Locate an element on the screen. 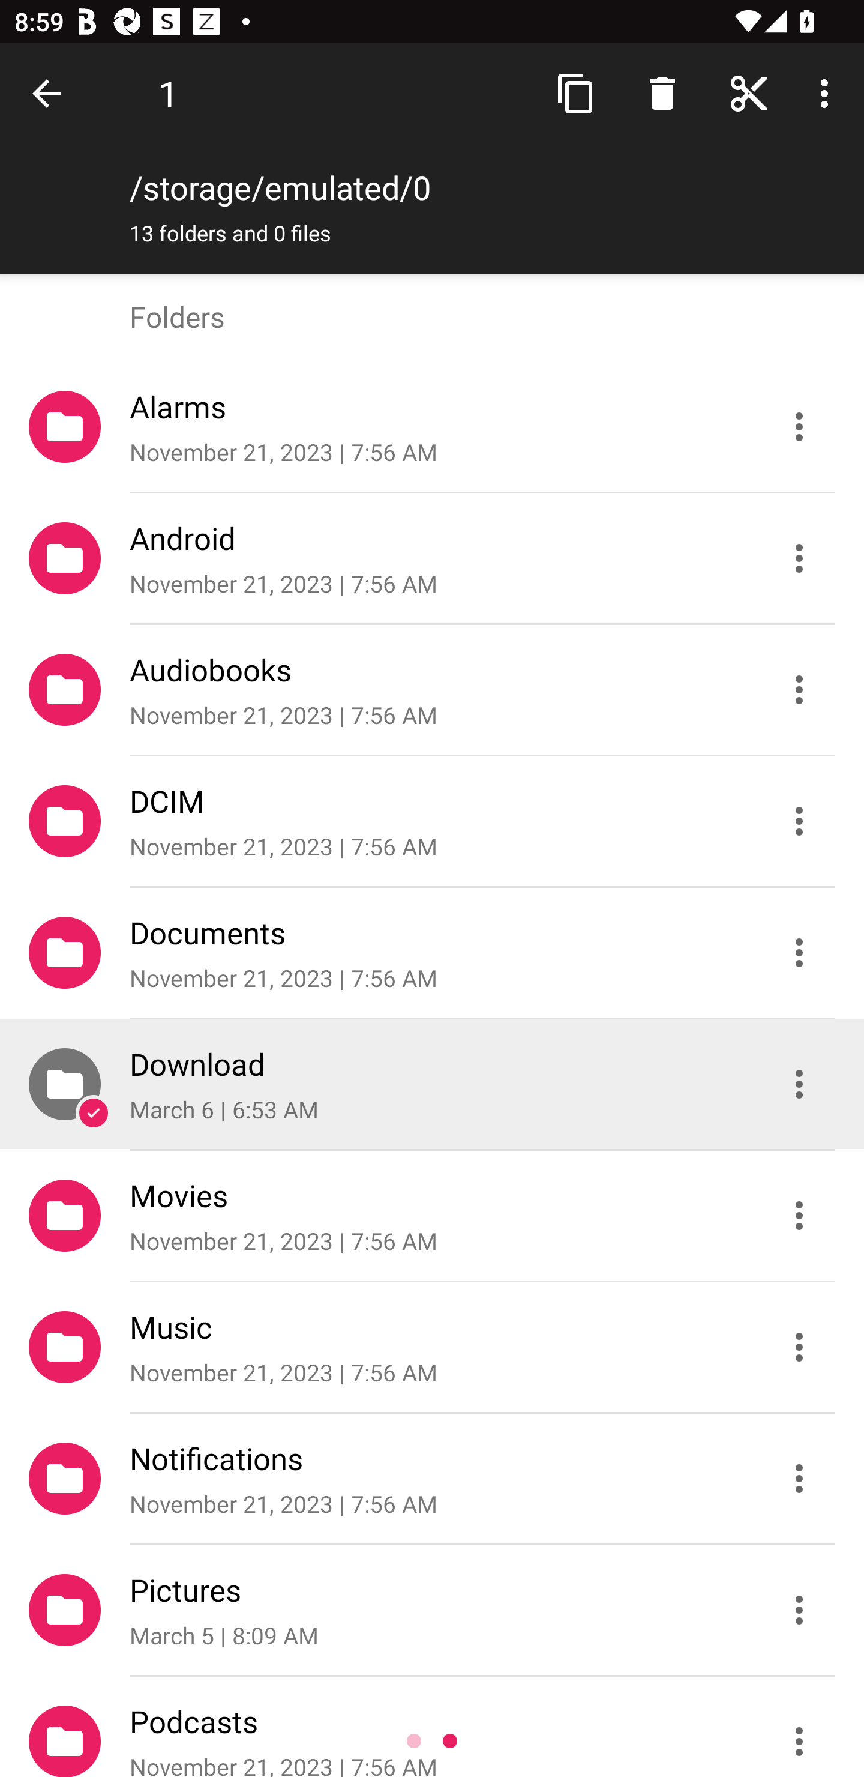 This screenshot has width=864, height=1777. Audiobooks November 21, 2023 | 7:56 AM is located at coordinates (432, 690).